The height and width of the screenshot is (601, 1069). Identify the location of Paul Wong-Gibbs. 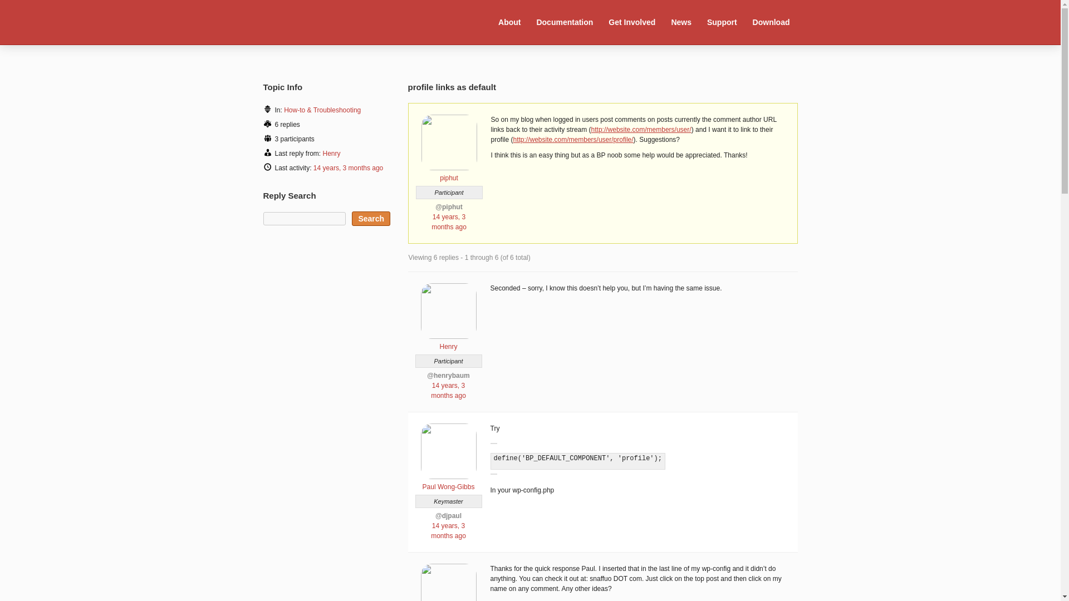
(448, 482).